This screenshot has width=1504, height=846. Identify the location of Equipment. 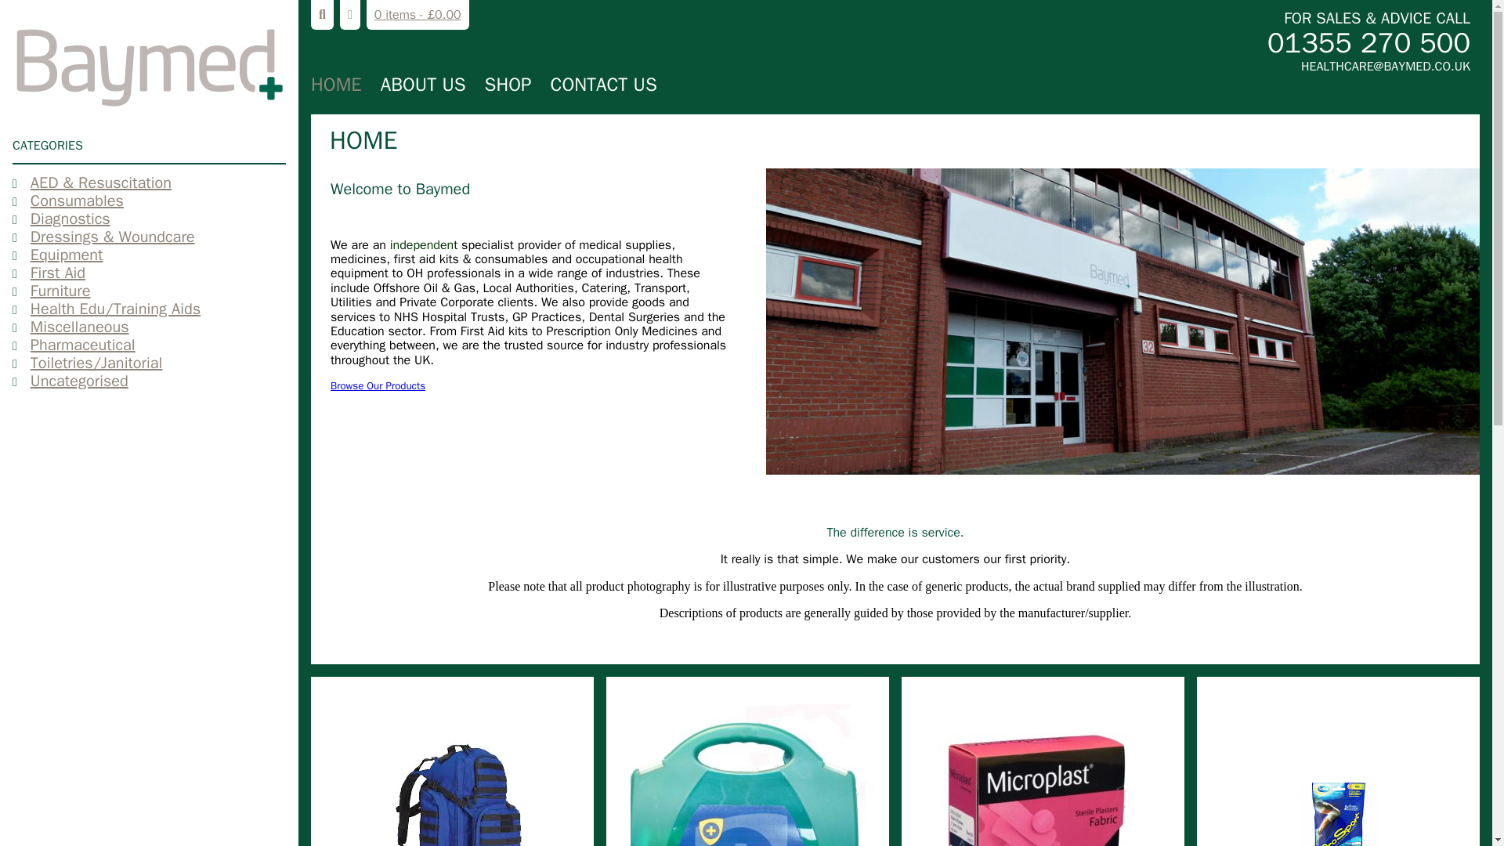
(62, 255).